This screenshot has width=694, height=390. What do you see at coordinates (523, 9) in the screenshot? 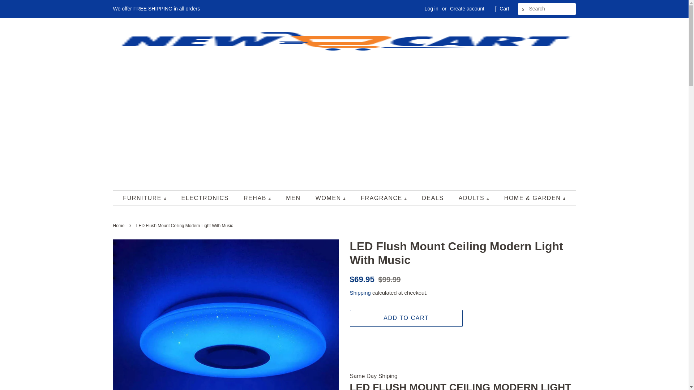
I see `SEARCH` at bounding box center [523, 9].